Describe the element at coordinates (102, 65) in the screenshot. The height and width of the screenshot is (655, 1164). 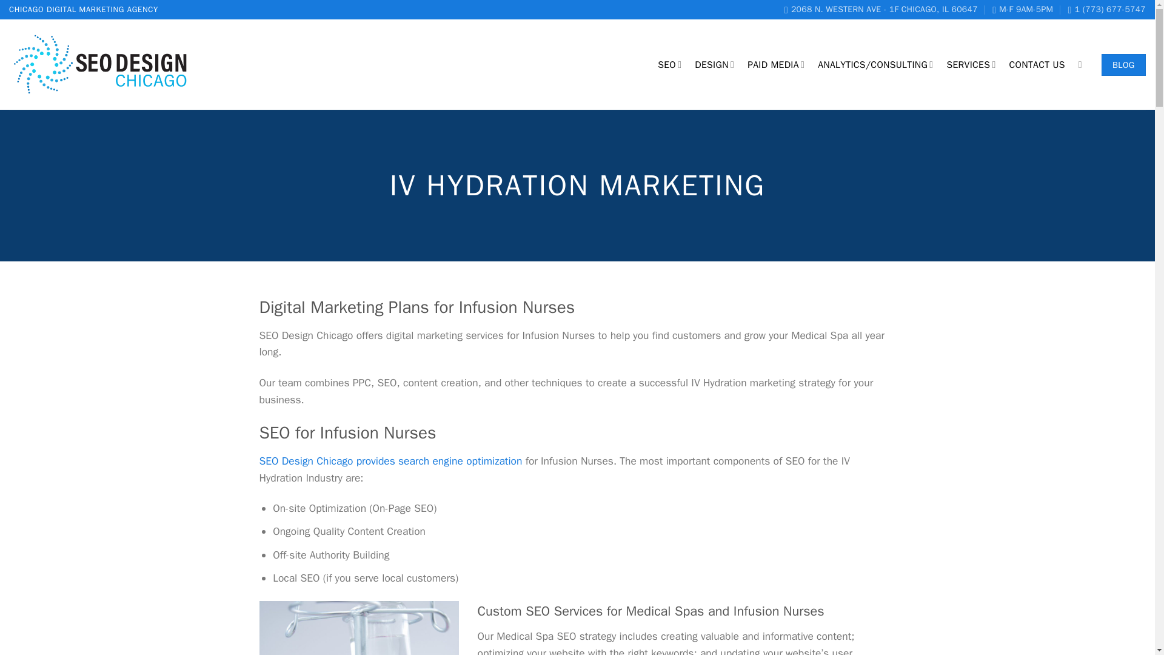
I see `SEO Design Chicago - SEO Design Chicago` at that location.